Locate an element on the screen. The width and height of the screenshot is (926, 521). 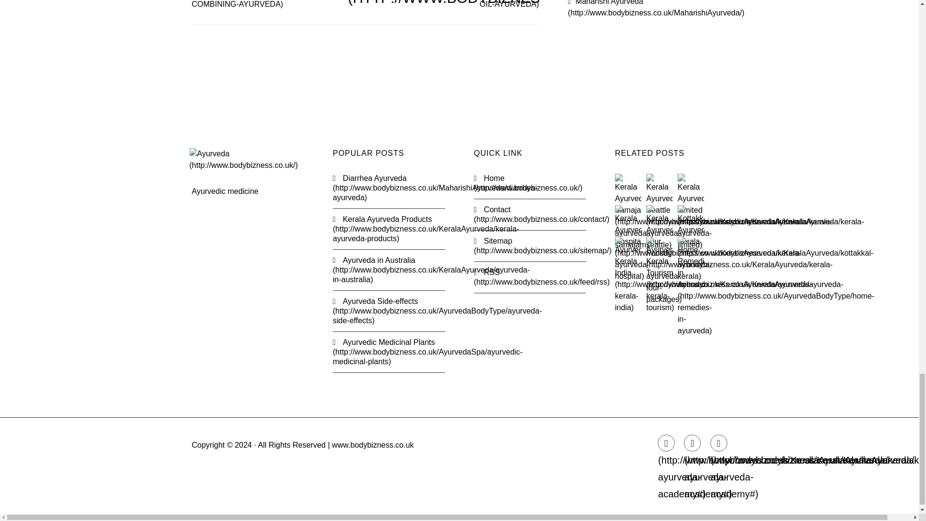
View all posts filed under Maharishi Ayurveda is located at coordinates (656, 8).